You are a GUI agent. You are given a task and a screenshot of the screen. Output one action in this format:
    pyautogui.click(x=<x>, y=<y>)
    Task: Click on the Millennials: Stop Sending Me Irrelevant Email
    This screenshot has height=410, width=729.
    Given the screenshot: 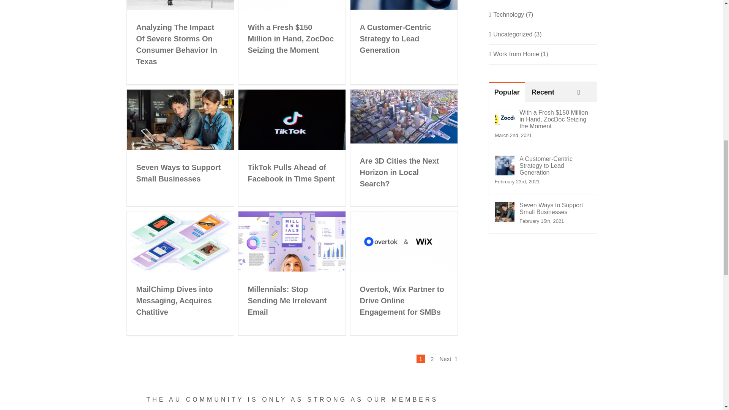 What is the action you would take?
    pyautogui.click(x=287, y=300)
    